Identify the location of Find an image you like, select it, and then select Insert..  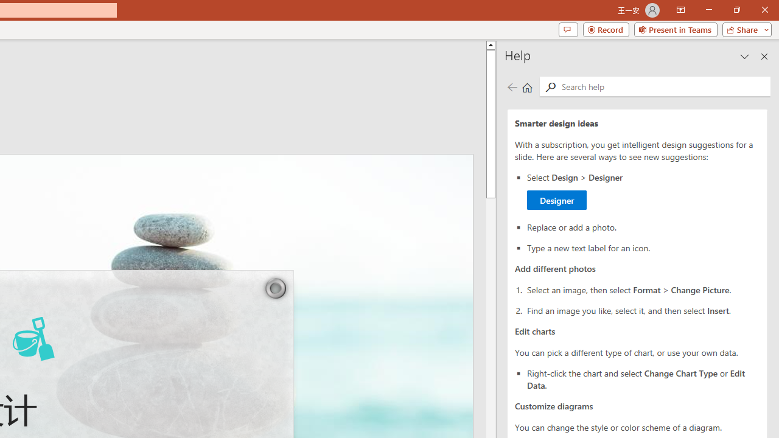
(644, 310).